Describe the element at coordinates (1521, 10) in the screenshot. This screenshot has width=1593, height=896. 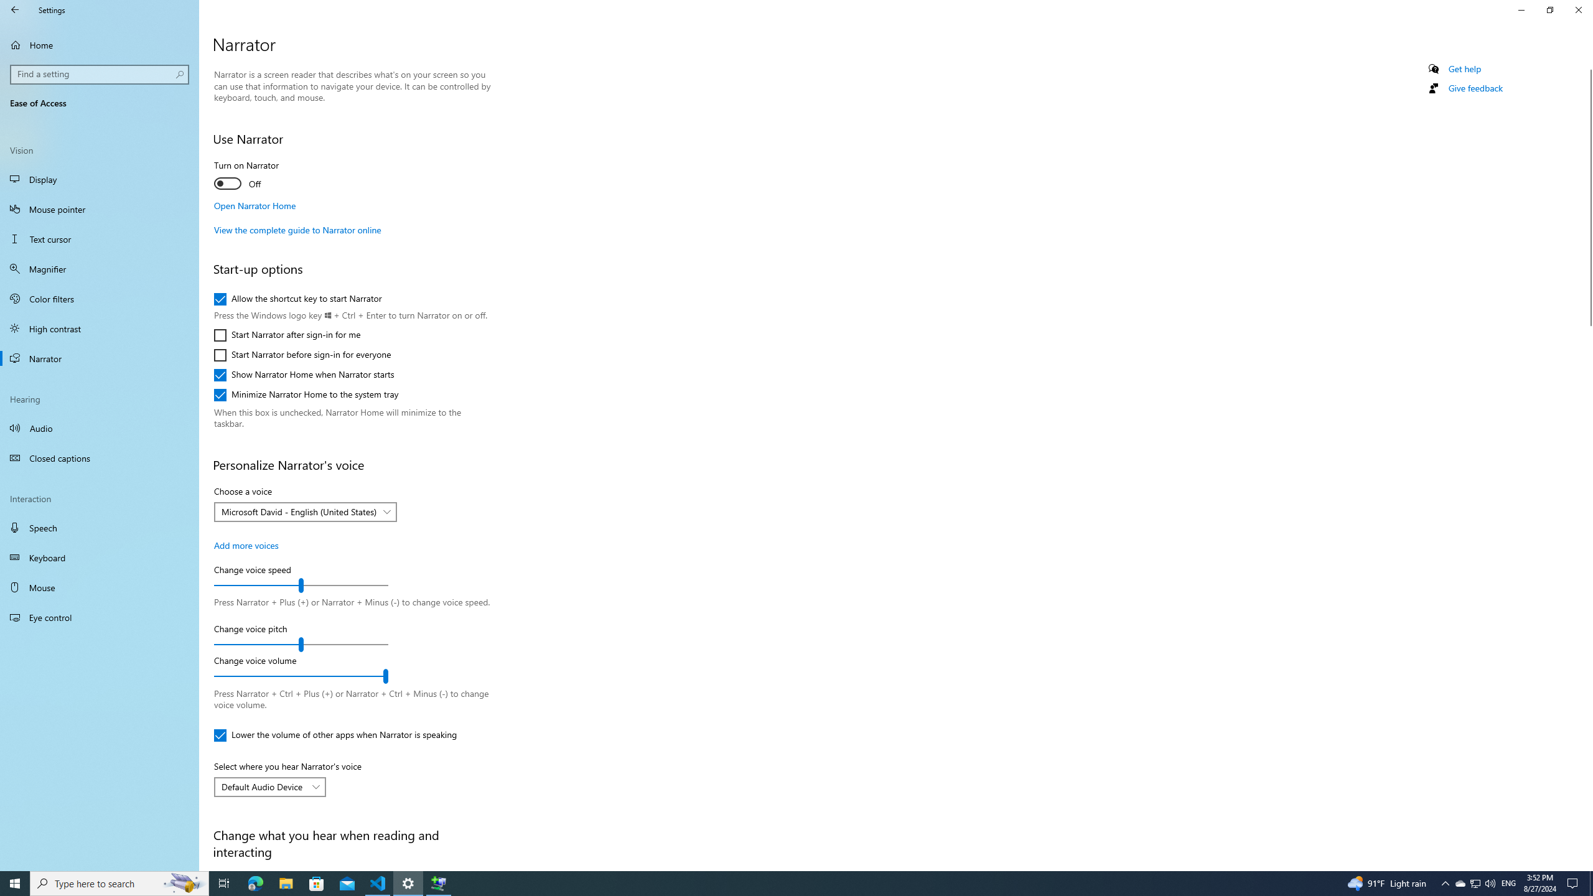
I see `Minimize Settings` at that location.